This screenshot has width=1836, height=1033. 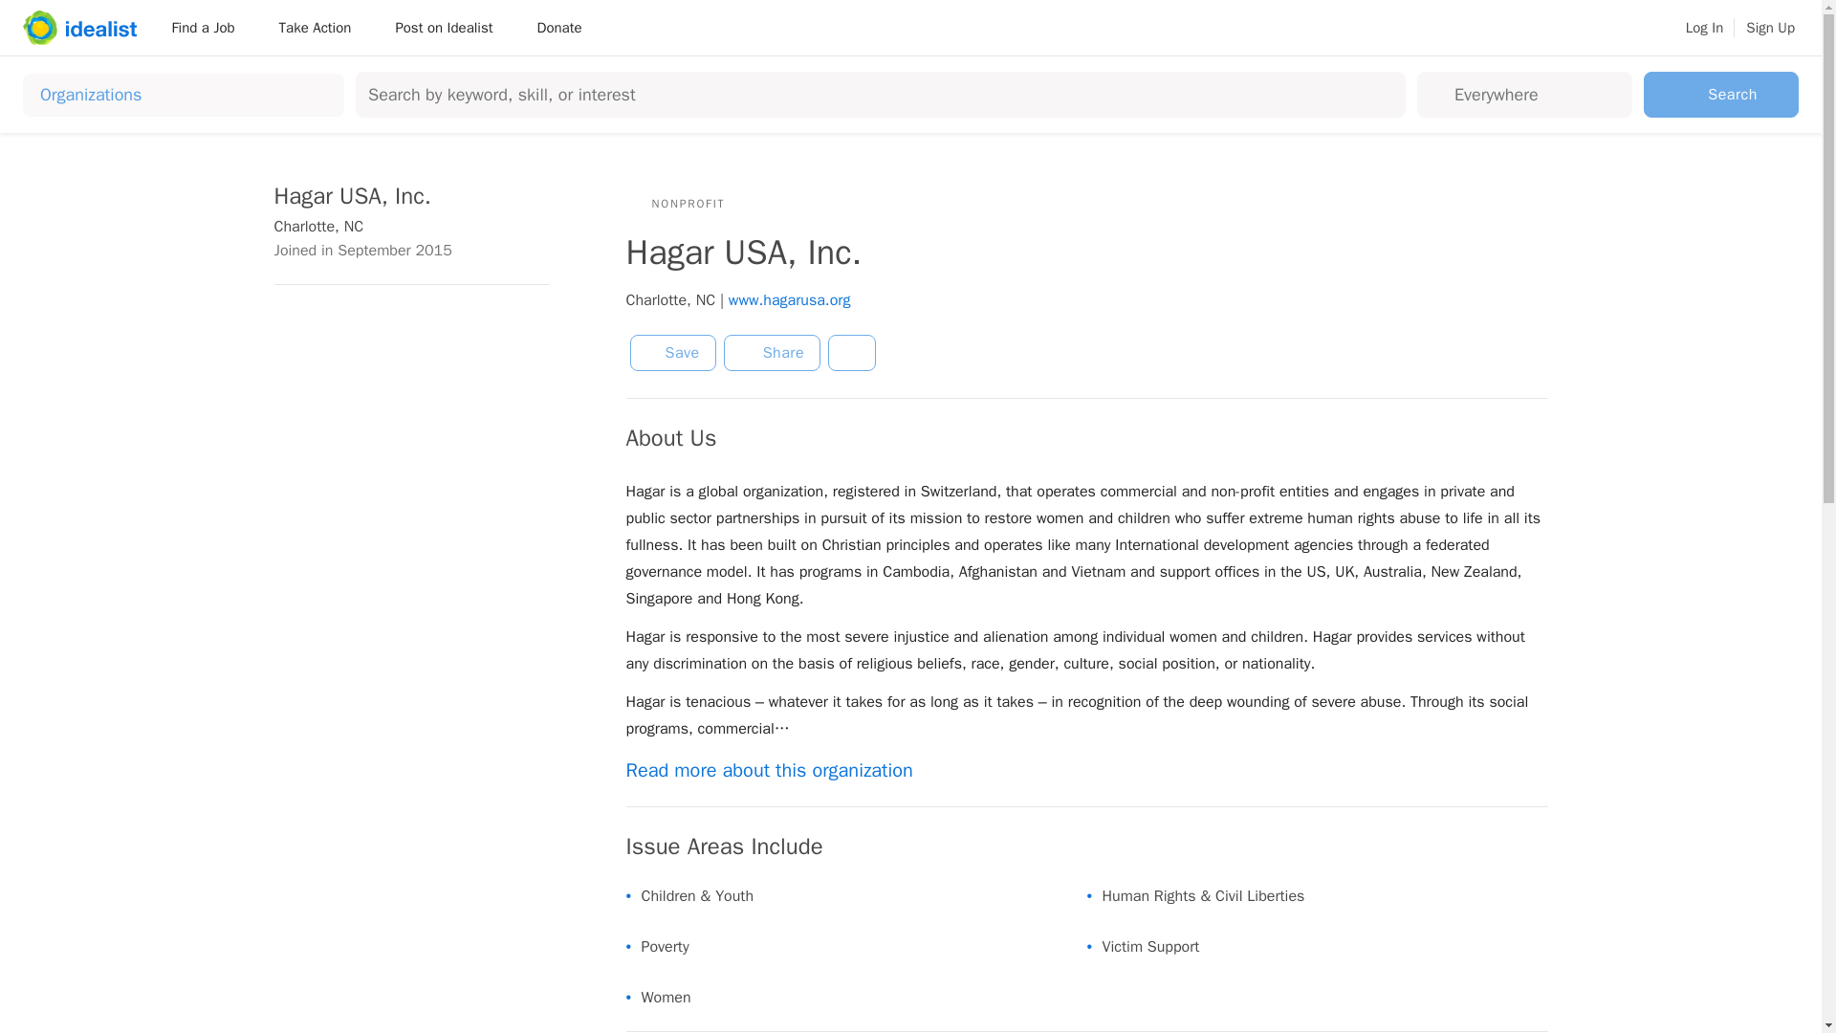 I want to click on www.hagarusa.org, so click(x=790, y=300).